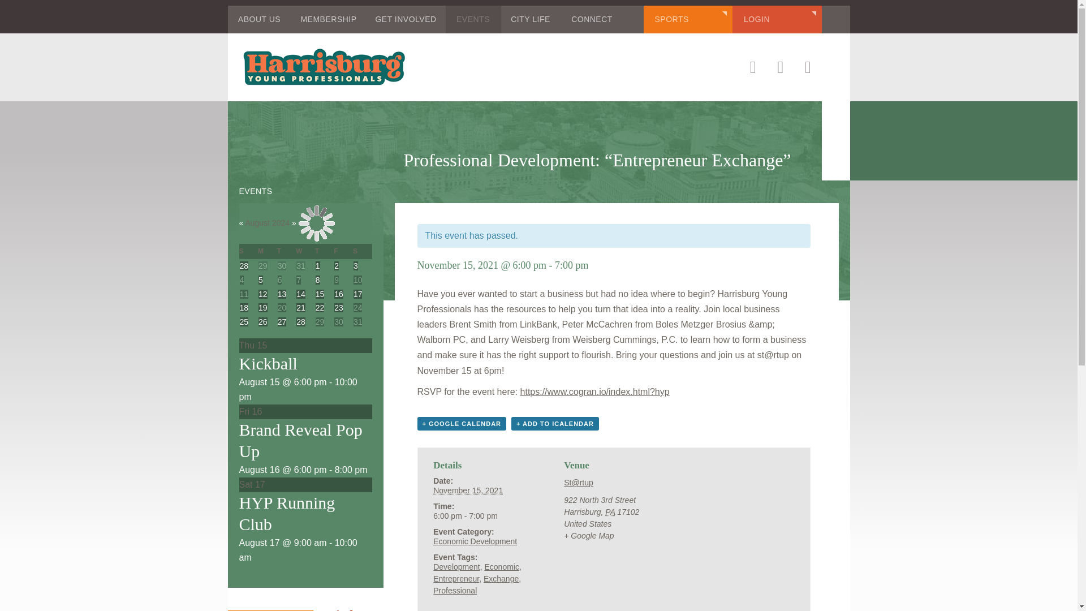 The height and width of the screenshot is (611, 1086). What do you see at coordinates (301, 307) in the screenshot?
I see `21` at bounding box center [301, 307].